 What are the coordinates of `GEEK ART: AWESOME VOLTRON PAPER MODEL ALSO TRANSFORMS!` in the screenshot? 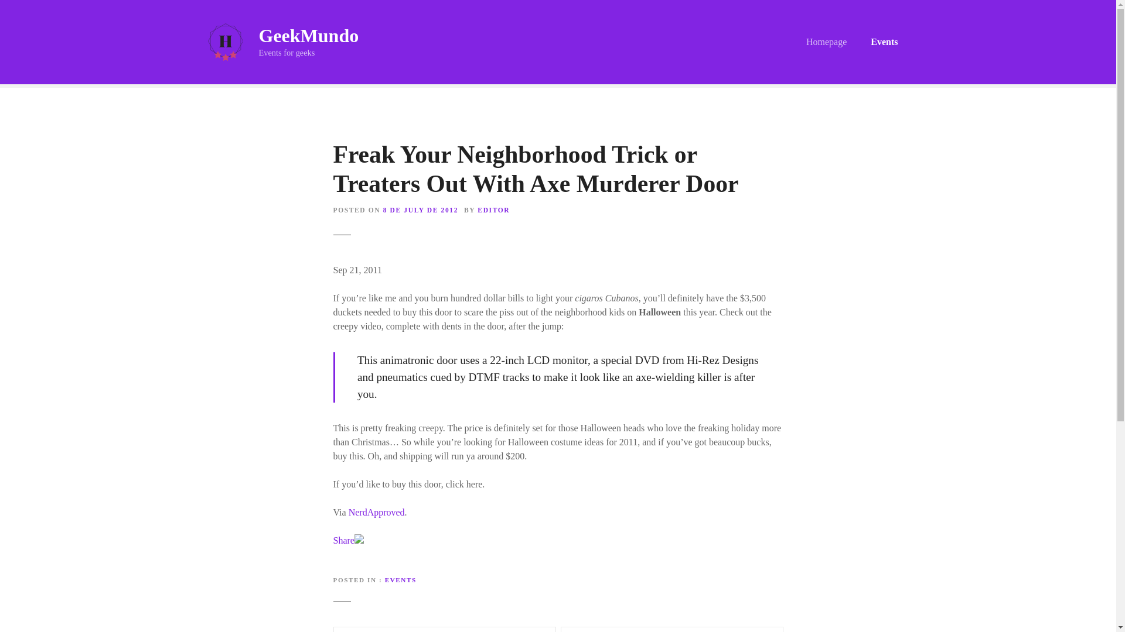 It's located at (444, 630).